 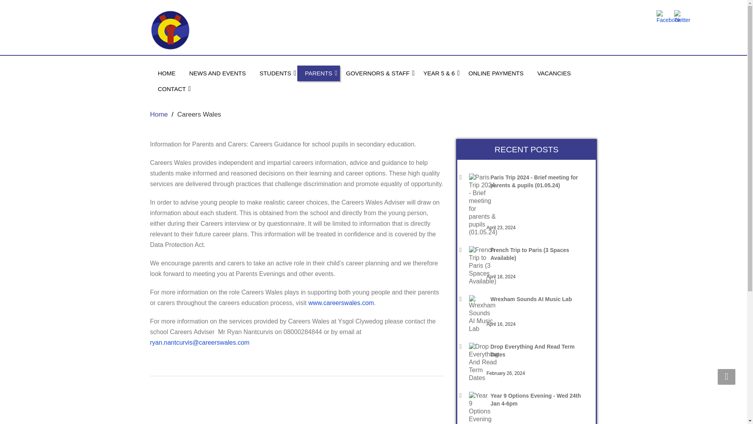 What do you see at coordinates (726, 376) in the screenshot?
I see `Go Top` at bounding box center [726, 376].